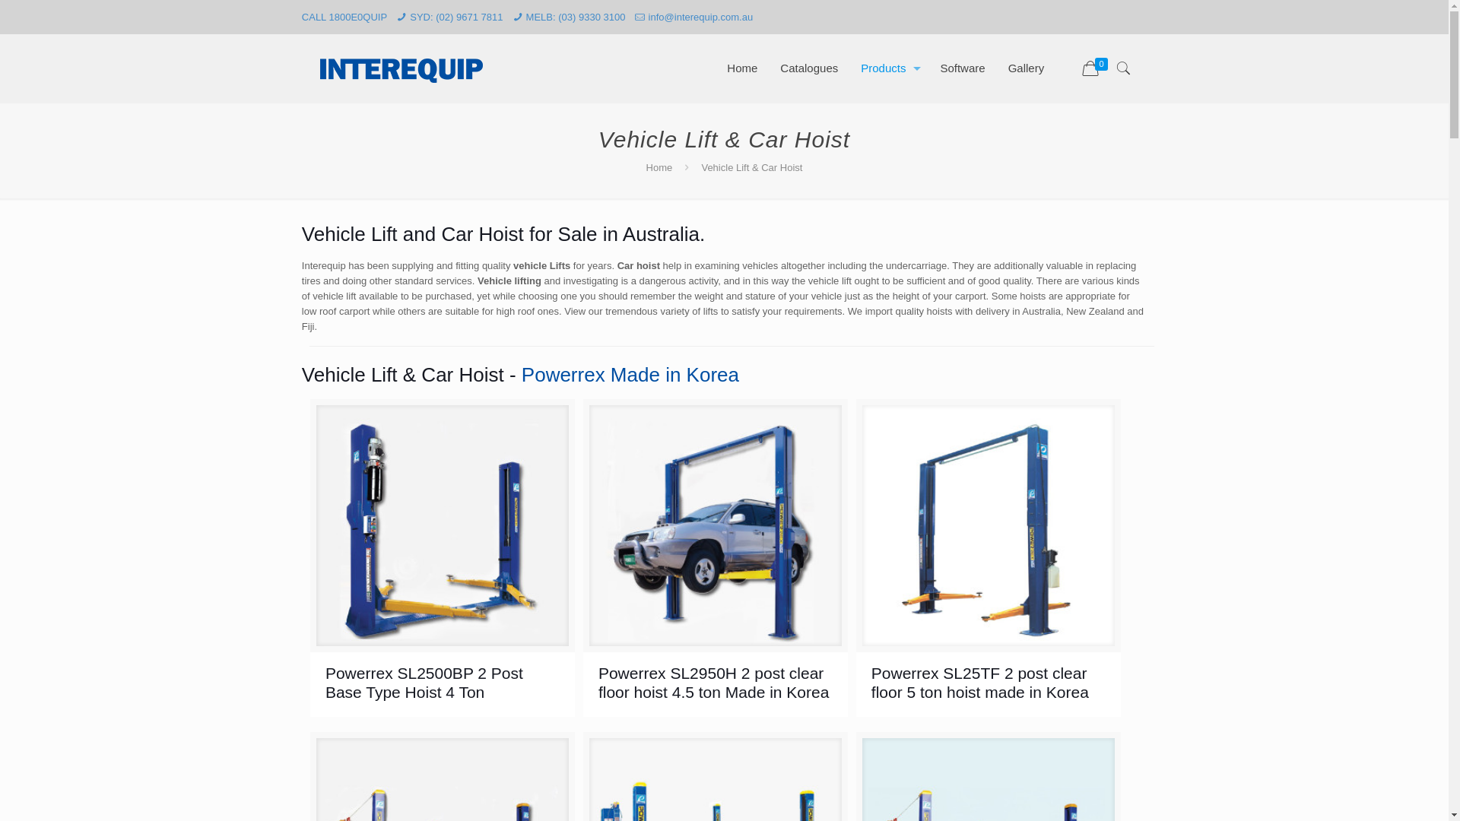 This screenshot has height=821, width=1460. I want to click on MELB: (03) 9330 3100, so click(576, 17).